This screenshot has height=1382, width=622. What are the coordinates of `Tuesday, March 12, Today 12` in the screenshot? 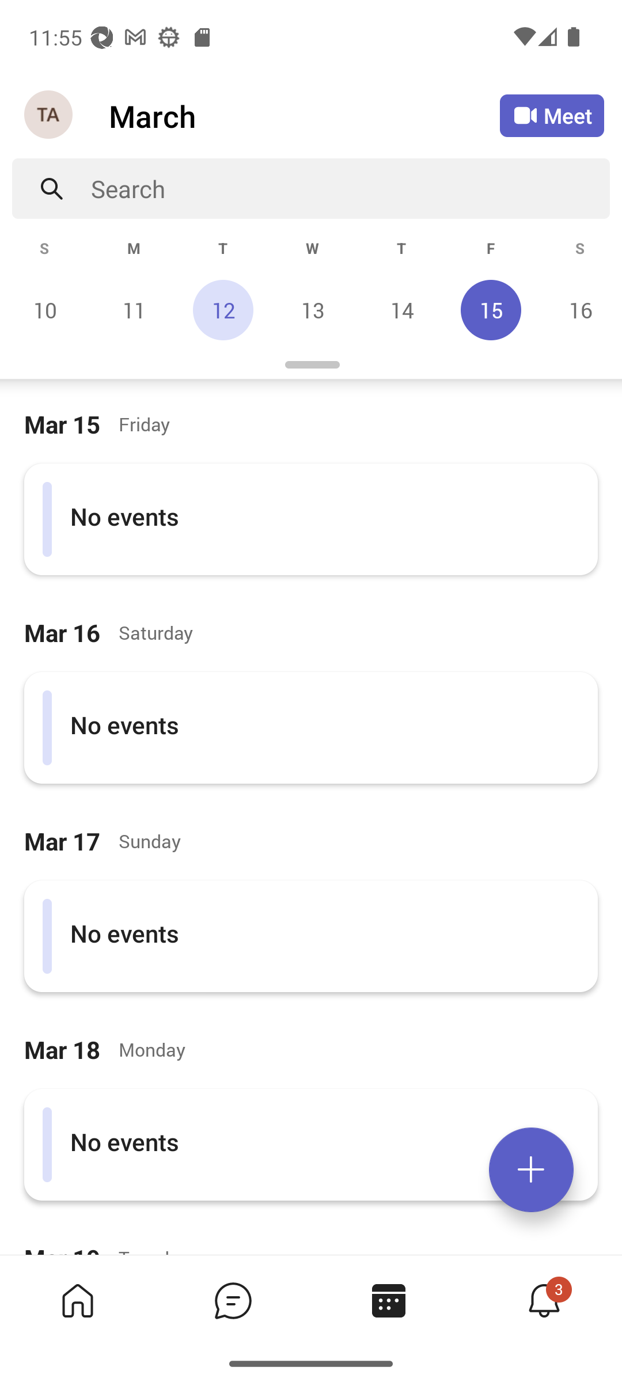 It's located at (223, 310).